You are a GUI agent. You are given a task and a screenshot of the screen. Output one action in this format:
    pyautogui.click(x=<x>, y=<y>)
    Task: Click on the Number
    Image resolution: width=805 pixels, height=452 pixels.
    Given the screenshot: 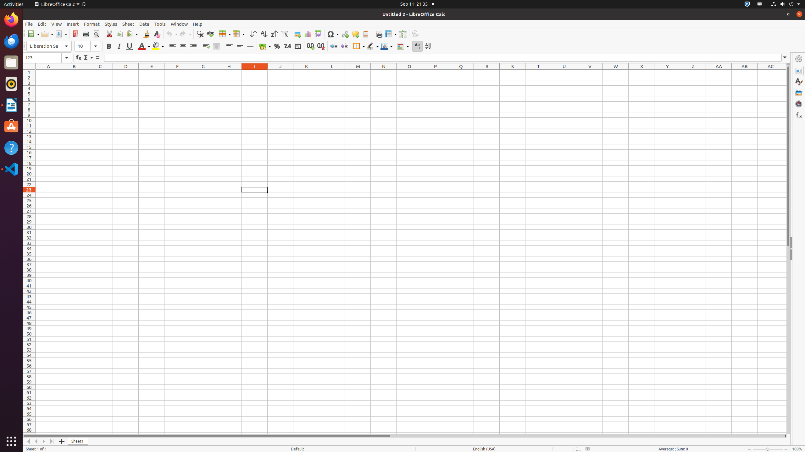 What is the action you would take?
    pyautogui.click(x=287, y=46)
    